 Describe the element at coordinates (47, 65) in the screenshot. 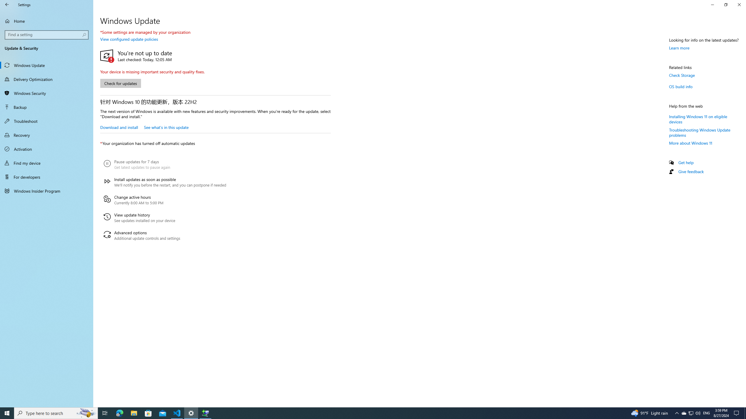

I see `Windows Update` at that location.